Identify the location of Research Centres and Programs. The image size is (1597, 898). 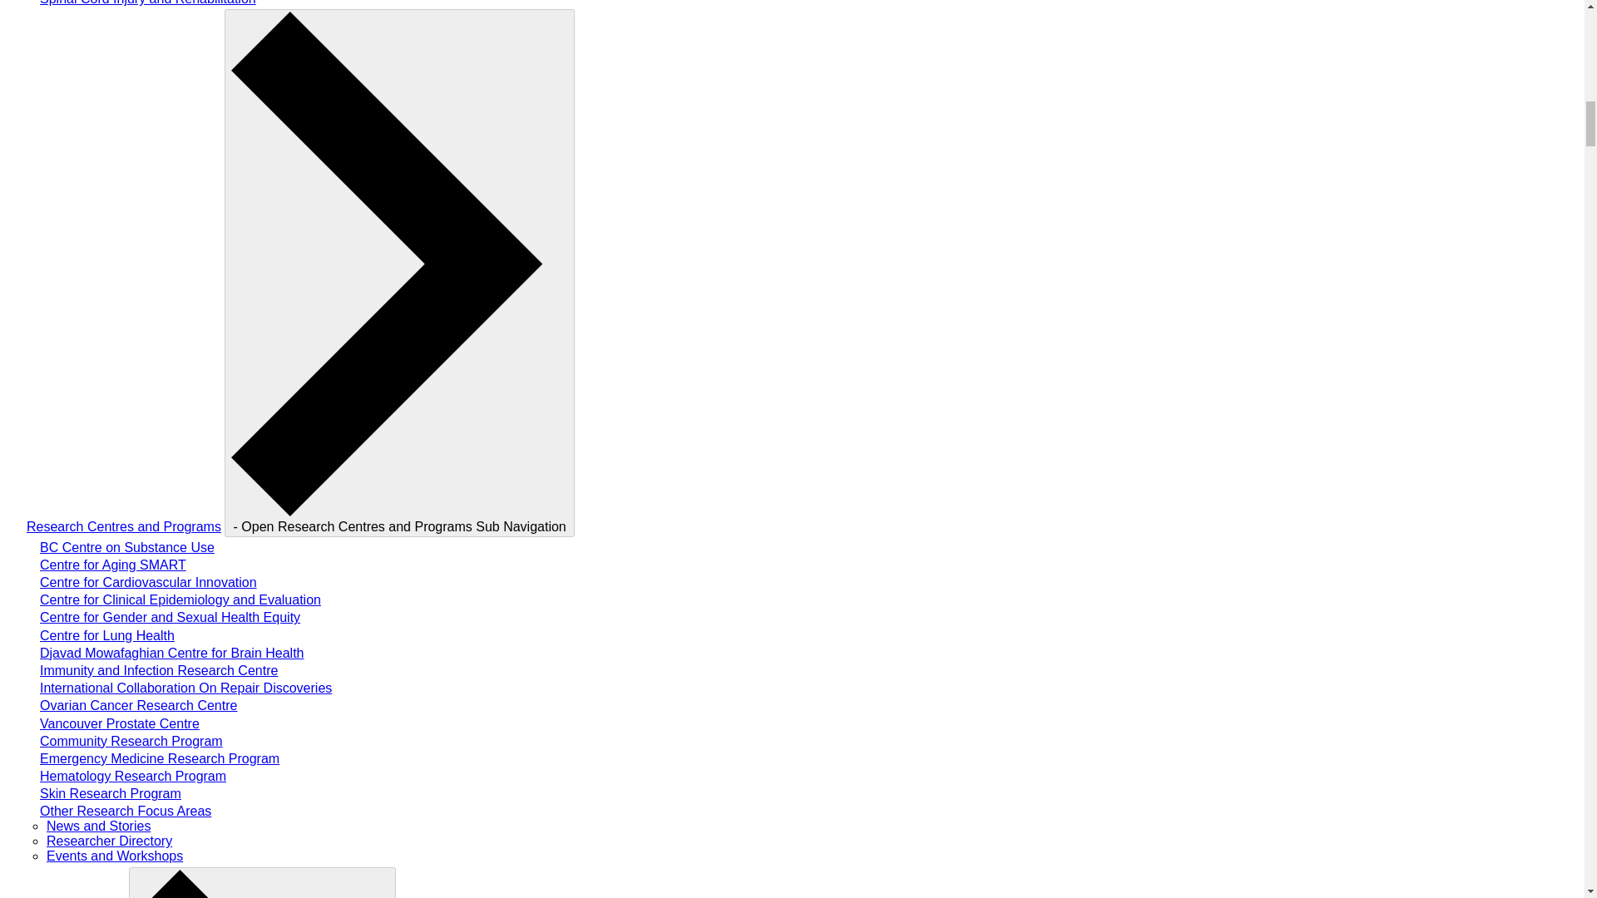
(124, 526).